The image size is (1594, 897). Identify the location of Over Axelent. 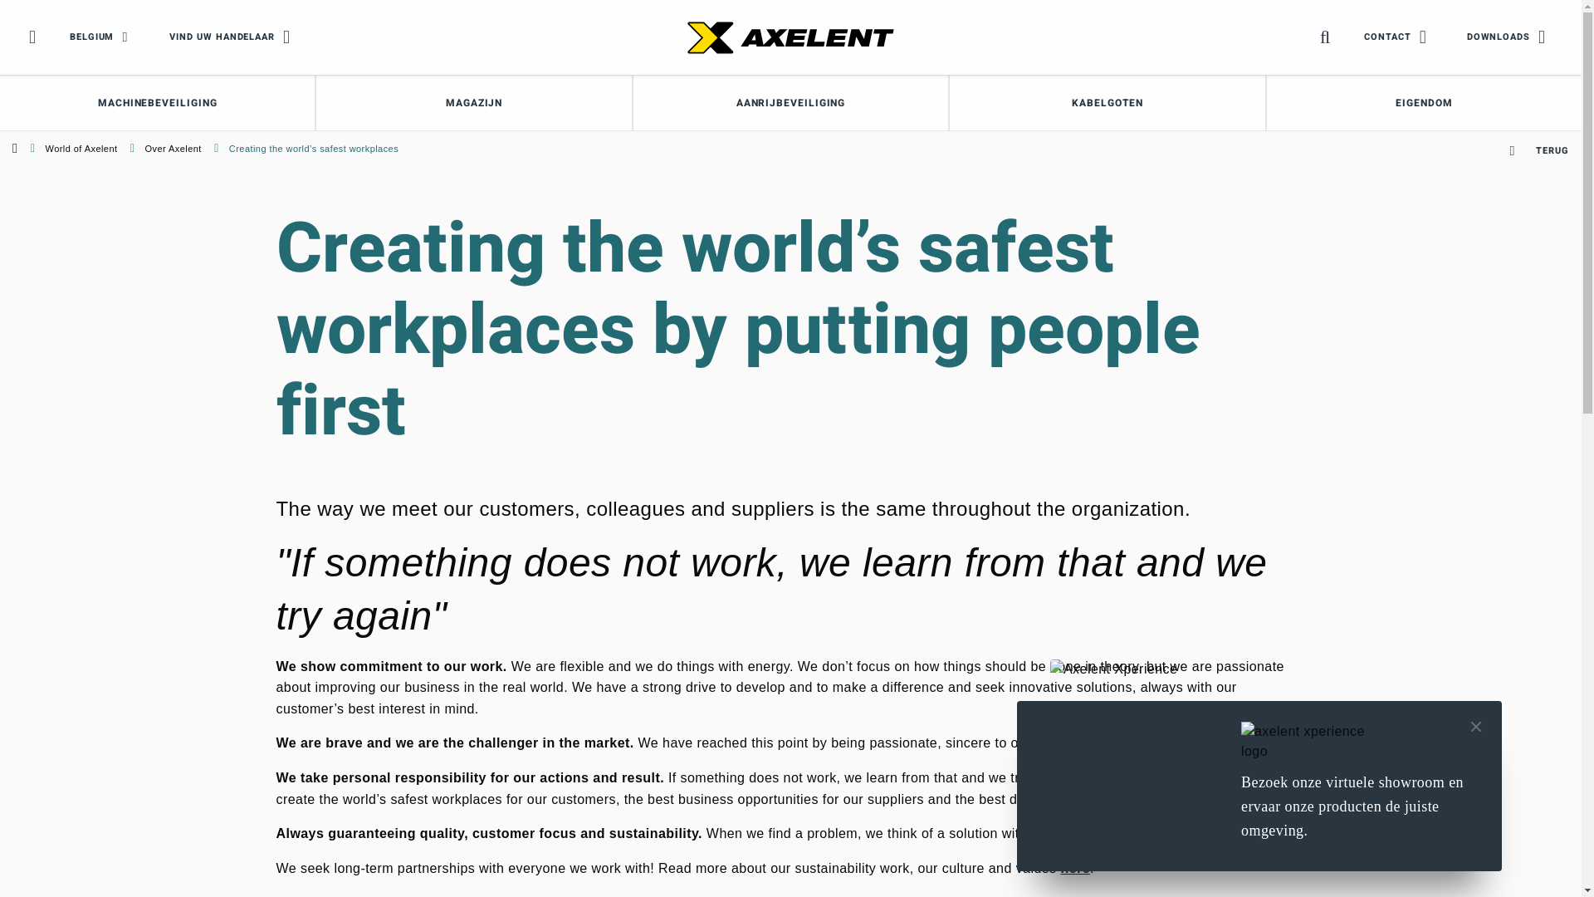
(174, 149).